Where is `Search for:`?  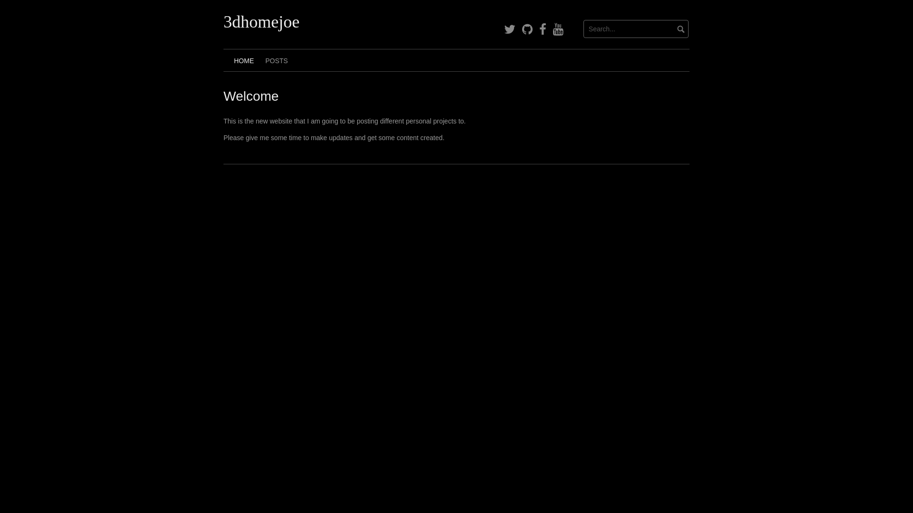 Search for: is located at coordinates (636, 29).